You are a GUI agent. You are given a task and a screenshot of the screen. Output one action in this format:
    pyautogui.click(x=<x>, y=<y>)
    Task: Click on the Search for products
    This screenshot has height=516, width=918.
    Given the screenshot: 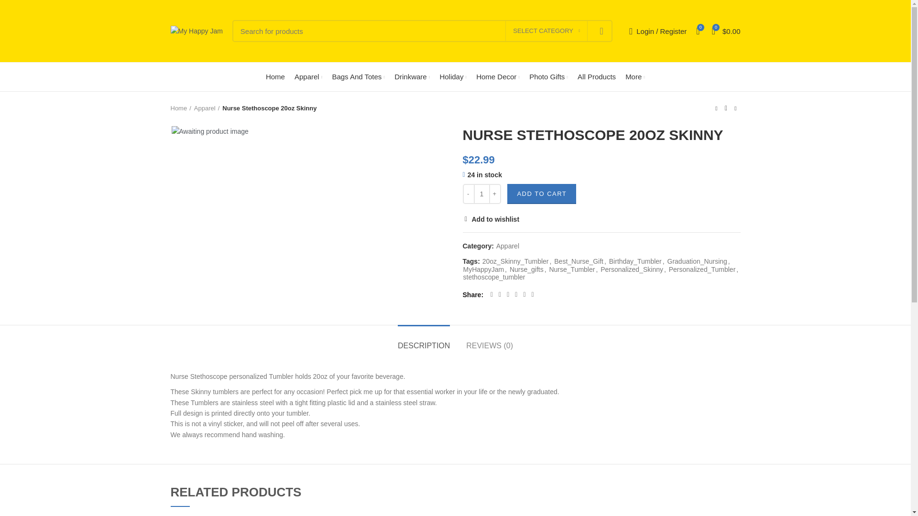 What is the action you would take?
    pyautogui.click(x=422, y=31)
    